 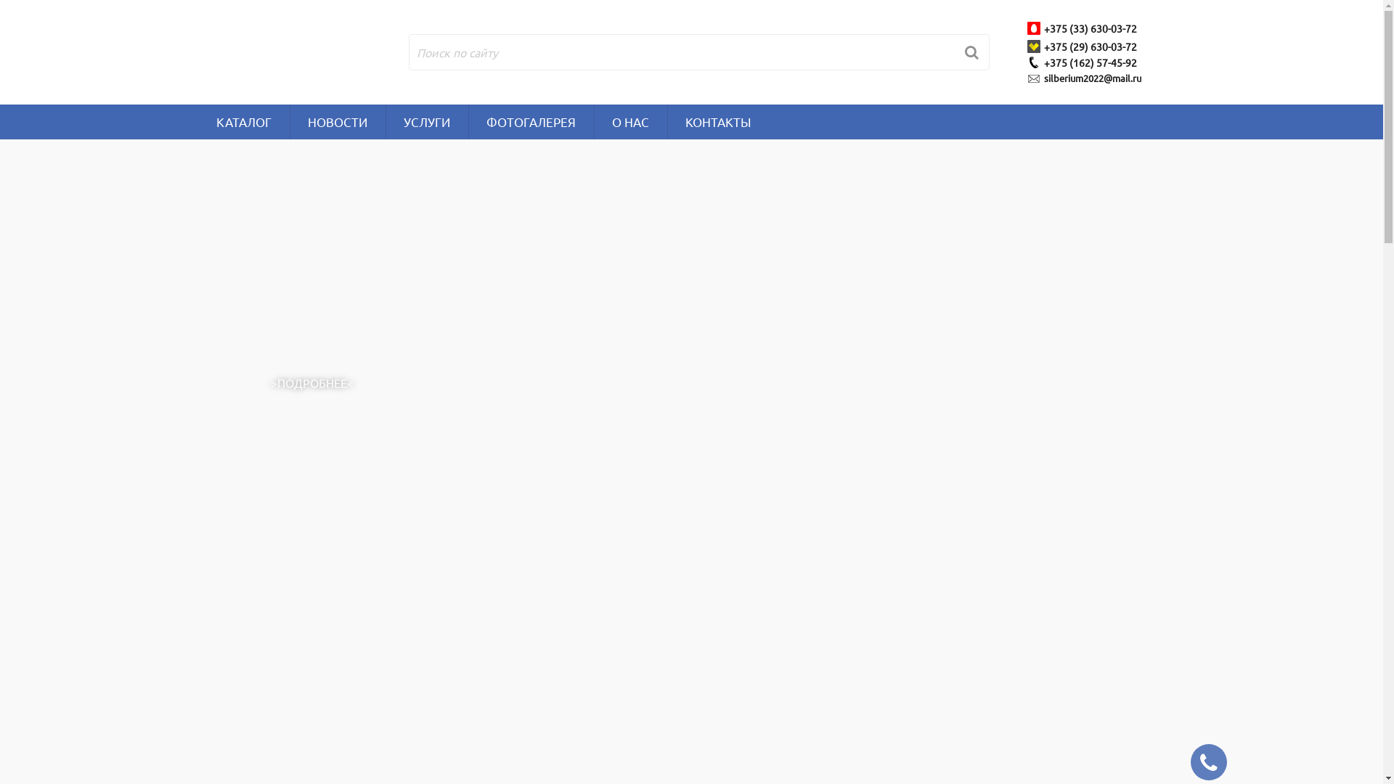 I want to click on +375 (33) 630-03-72, so click(x=1092, y=28).